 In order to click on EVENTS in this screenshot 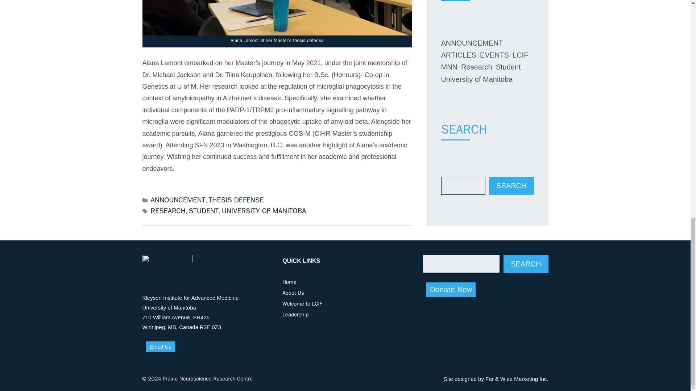, I will do `click(494, 55)`.